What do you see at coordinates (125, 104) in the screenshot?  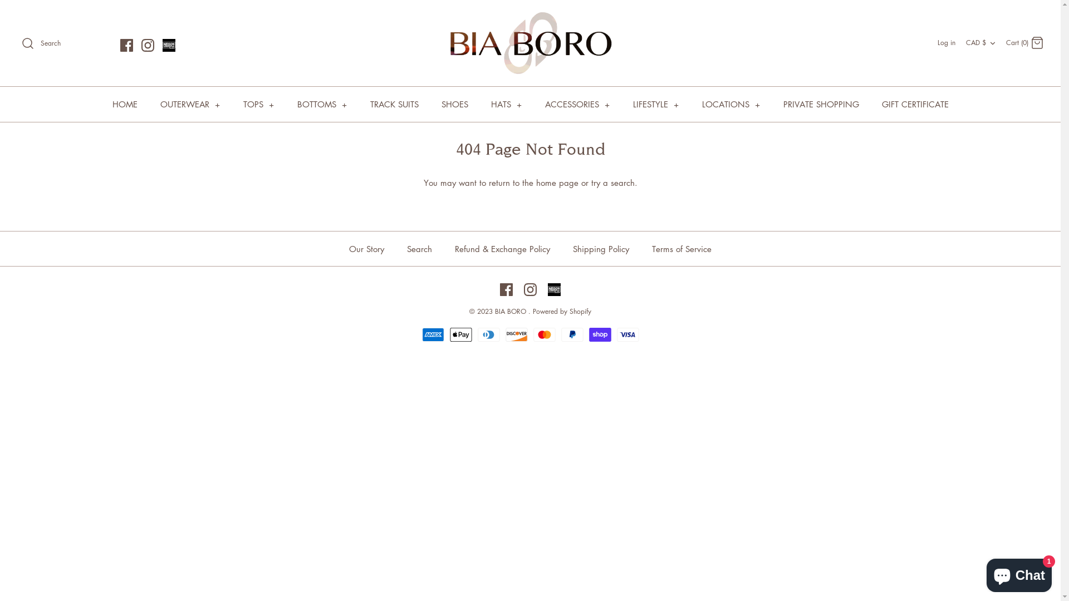 I see `HOME` at bounding box center [125, 104].